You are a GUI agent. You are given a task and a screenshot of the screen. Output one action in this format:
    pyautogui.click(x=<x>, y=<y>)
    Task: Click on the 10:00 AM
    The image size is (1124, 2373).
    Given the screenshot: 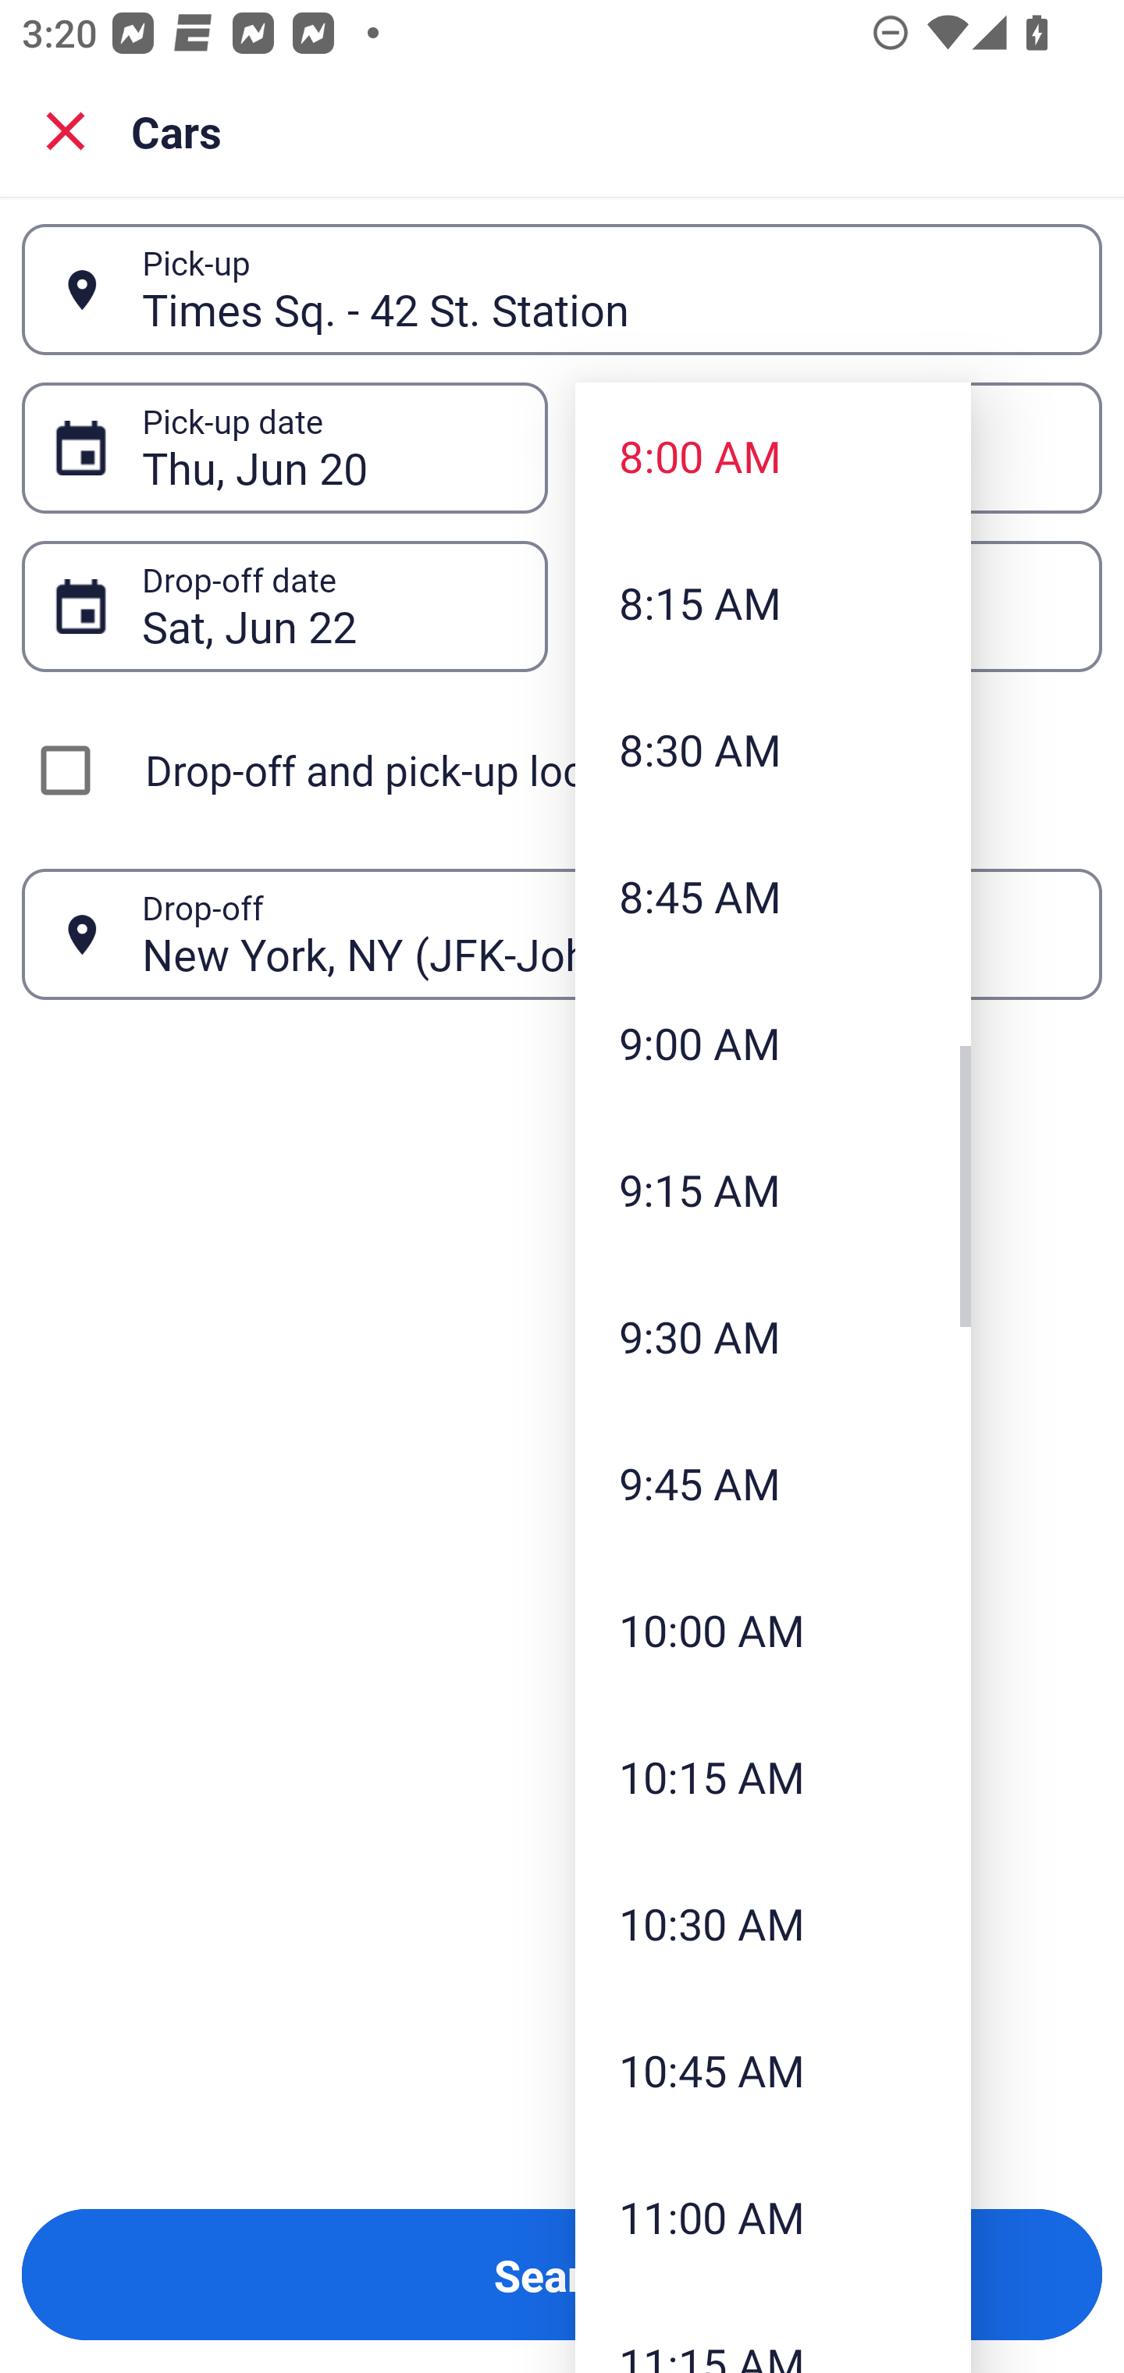 What is the action you would take?
    pyautogui.click(x=773, y=1630)
    